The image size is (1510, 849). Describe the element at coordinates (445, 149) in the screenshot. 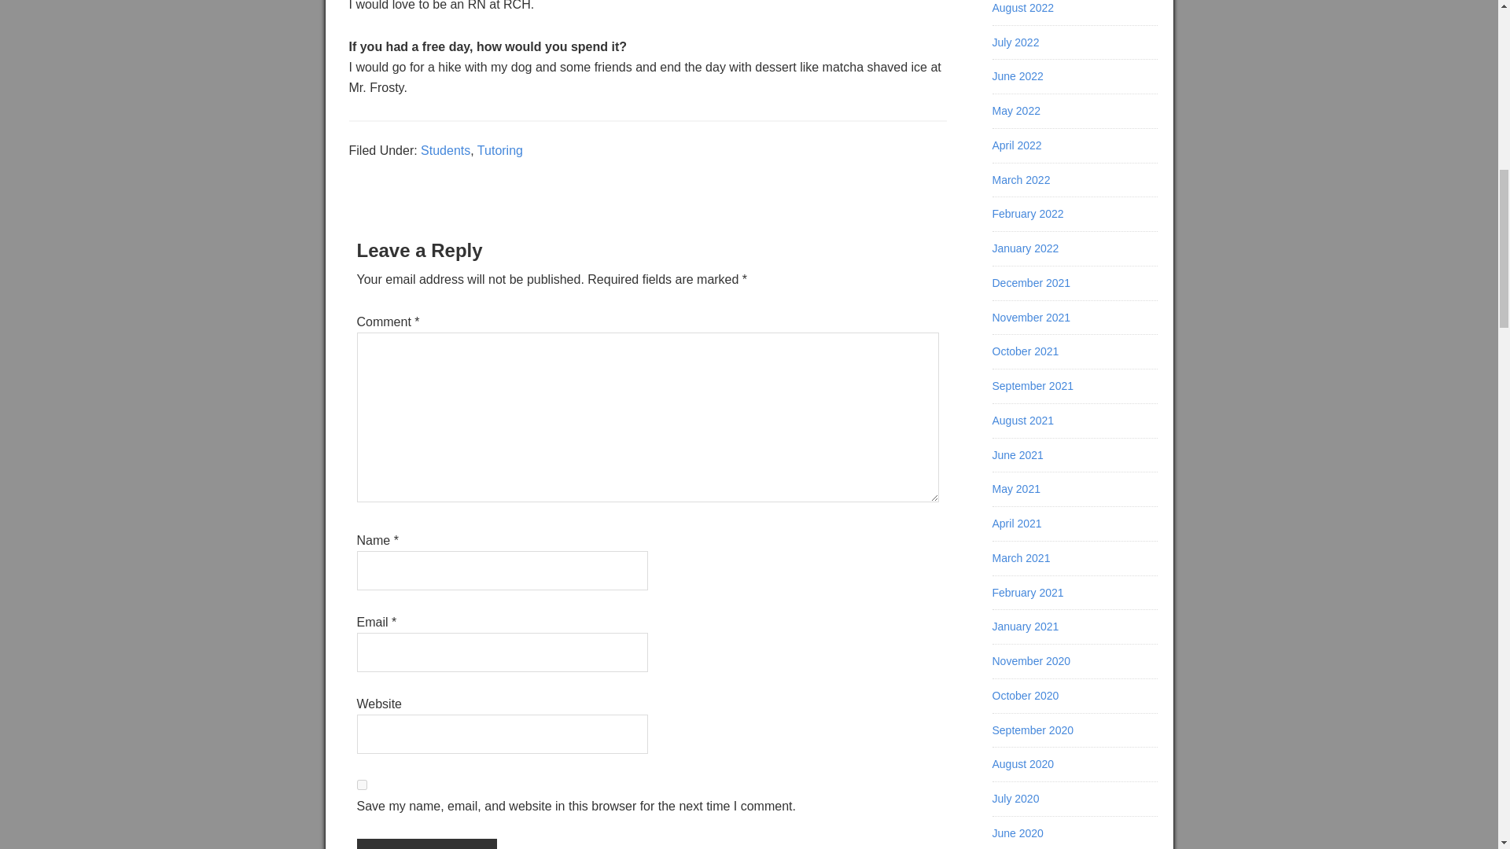

I see `Students` at that location.